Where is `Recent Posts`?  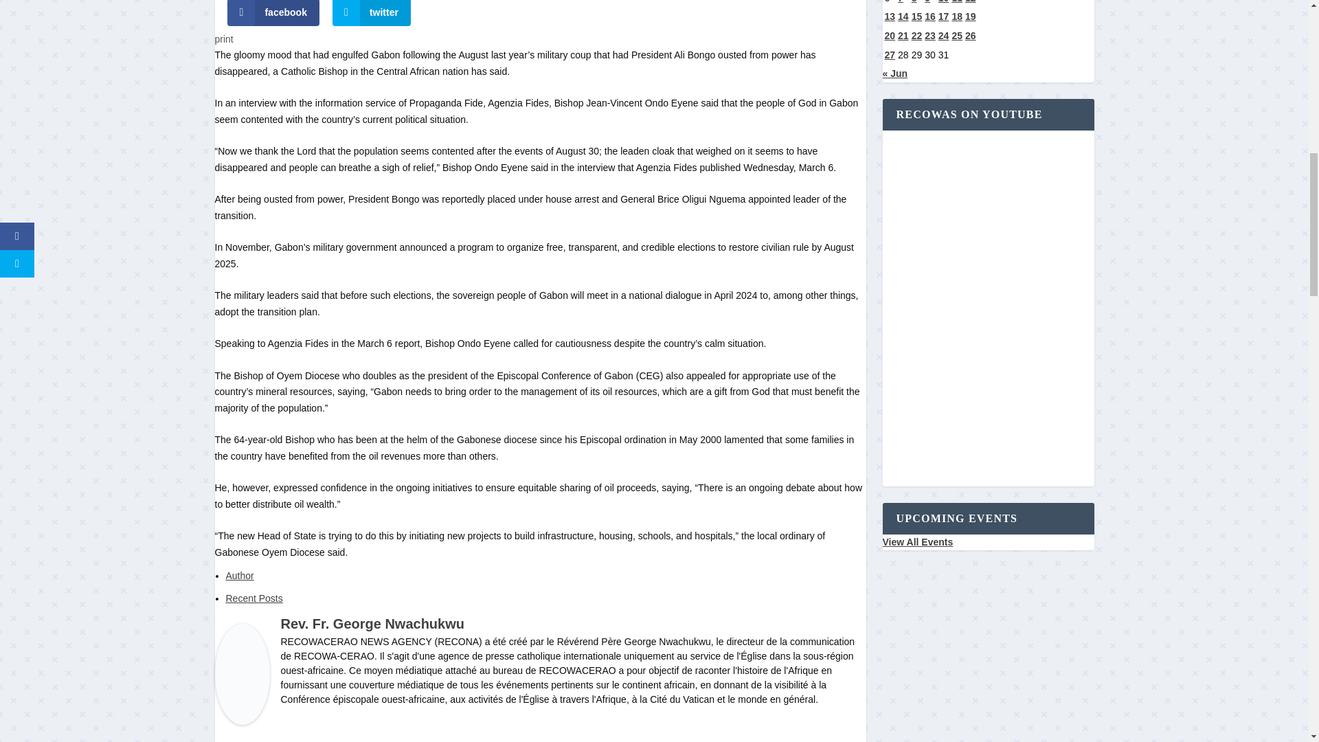 Recent Posts is located at coordinates (253, 598).